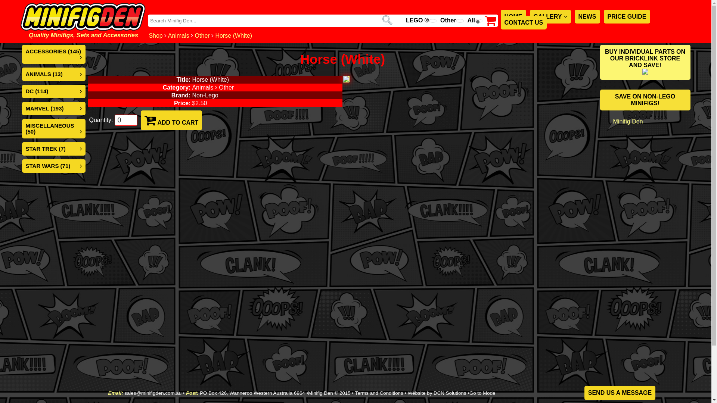 This screenshot has width=717, height=403. Describe the element at coordinates (234, 36) in the screenshot. I see `Horse (White)` at that location.